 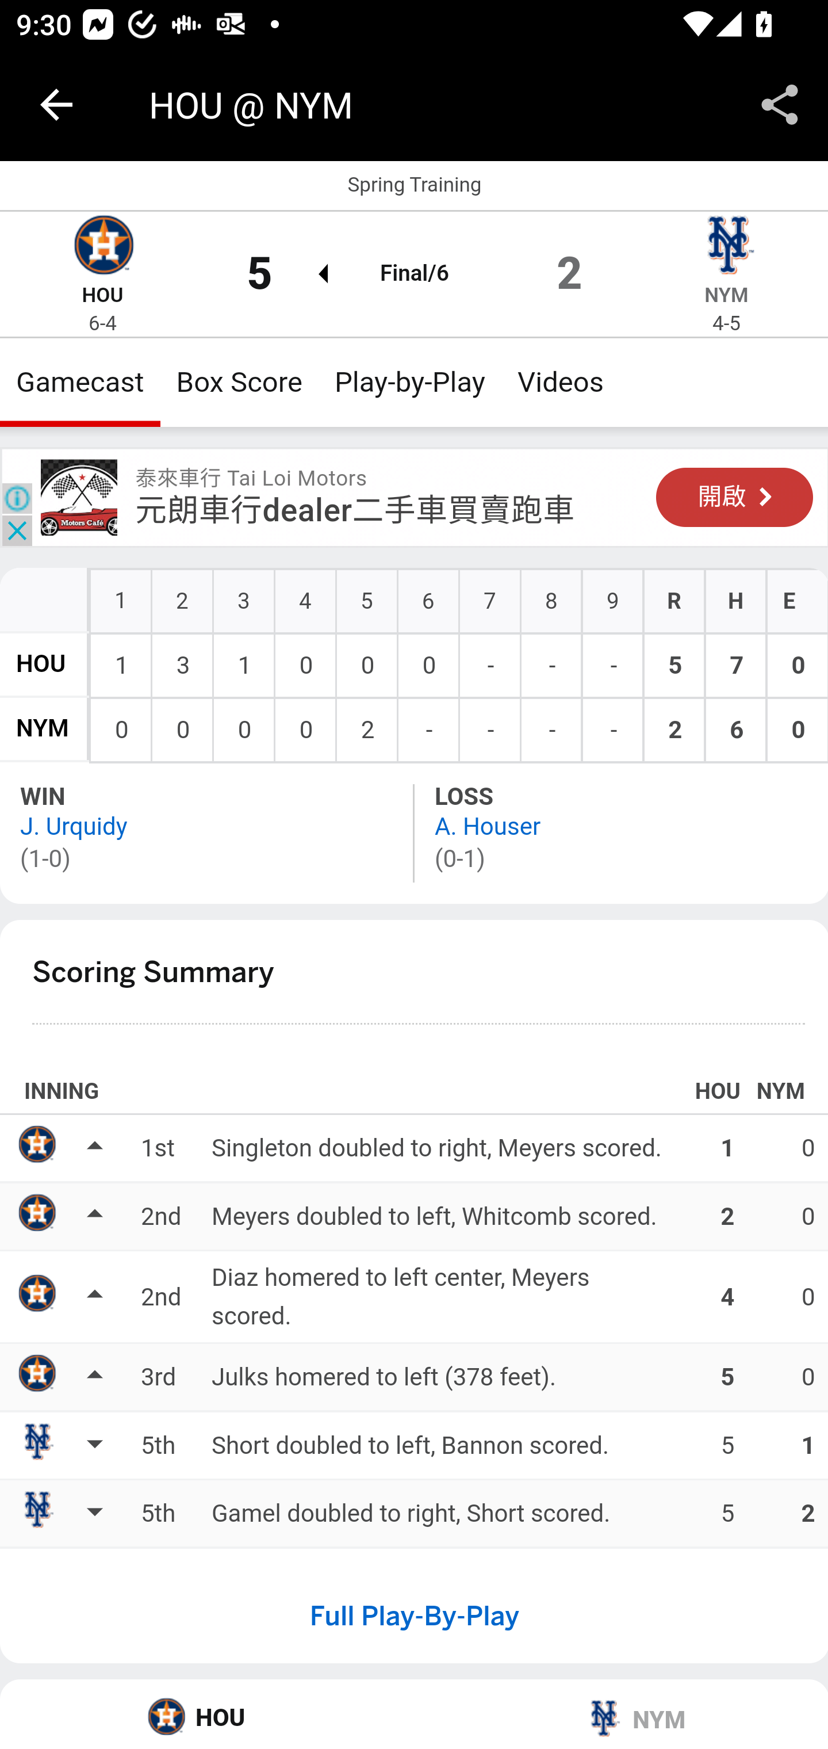 I want to click on Full Play-By-Play, so click(x=414, y=1616).